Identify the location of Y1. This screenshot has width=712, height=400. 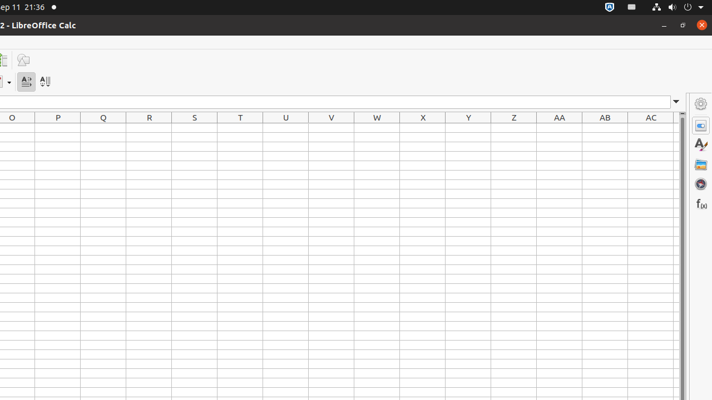
(468, 128).